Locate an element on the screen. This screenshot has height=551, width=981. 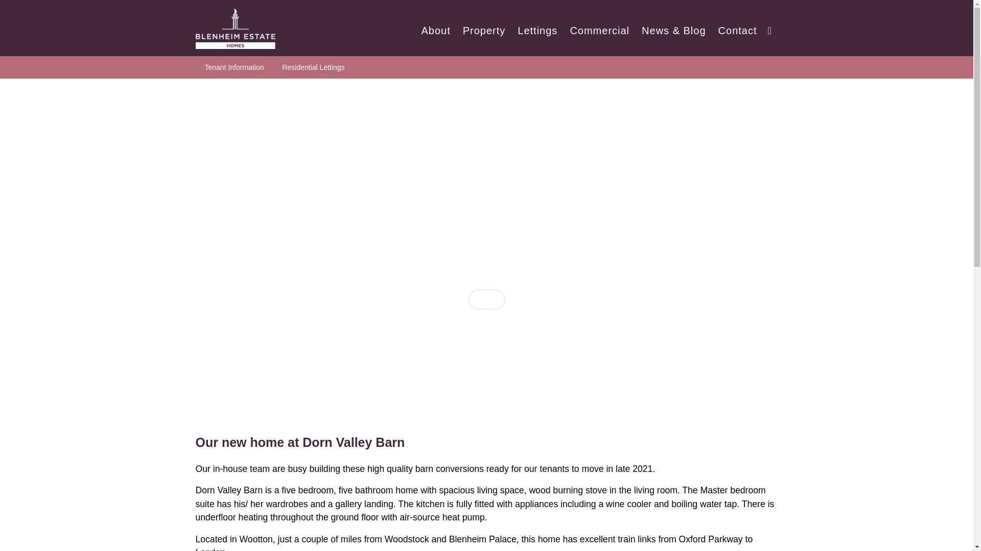
Lettings is located at coordinates (537, 21).